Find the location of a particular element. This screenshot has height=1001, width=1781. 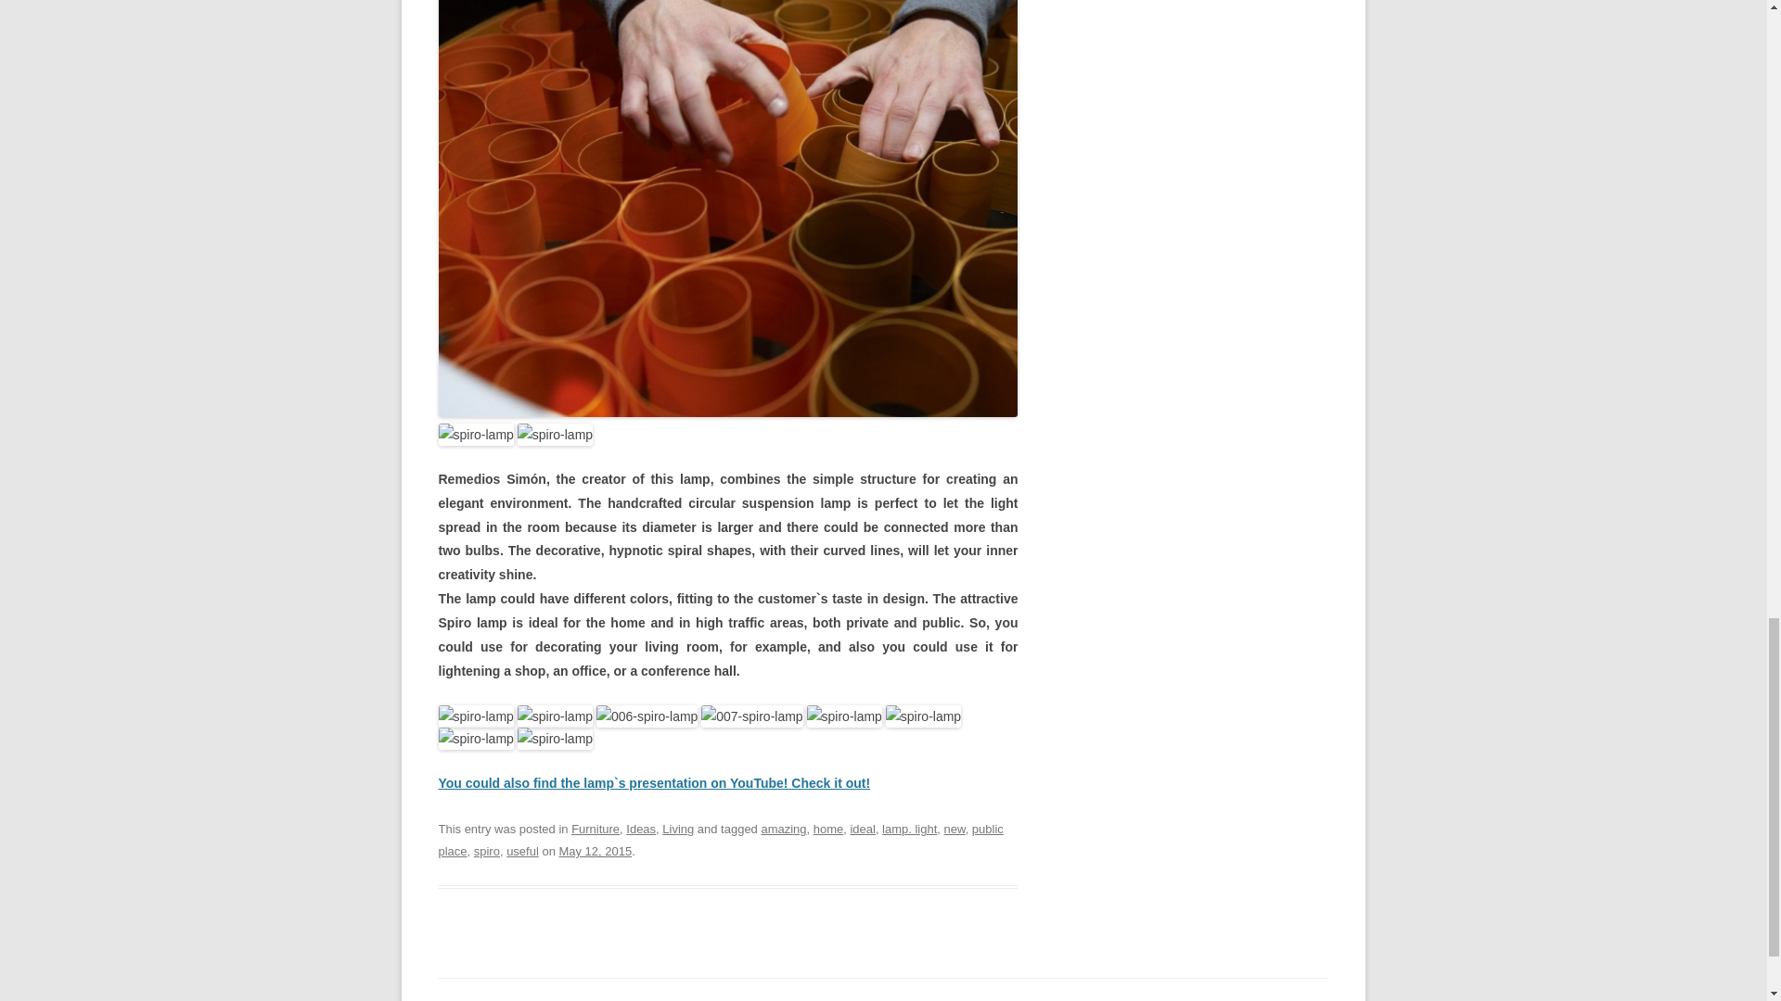

home is located at coordinates (827, 829).